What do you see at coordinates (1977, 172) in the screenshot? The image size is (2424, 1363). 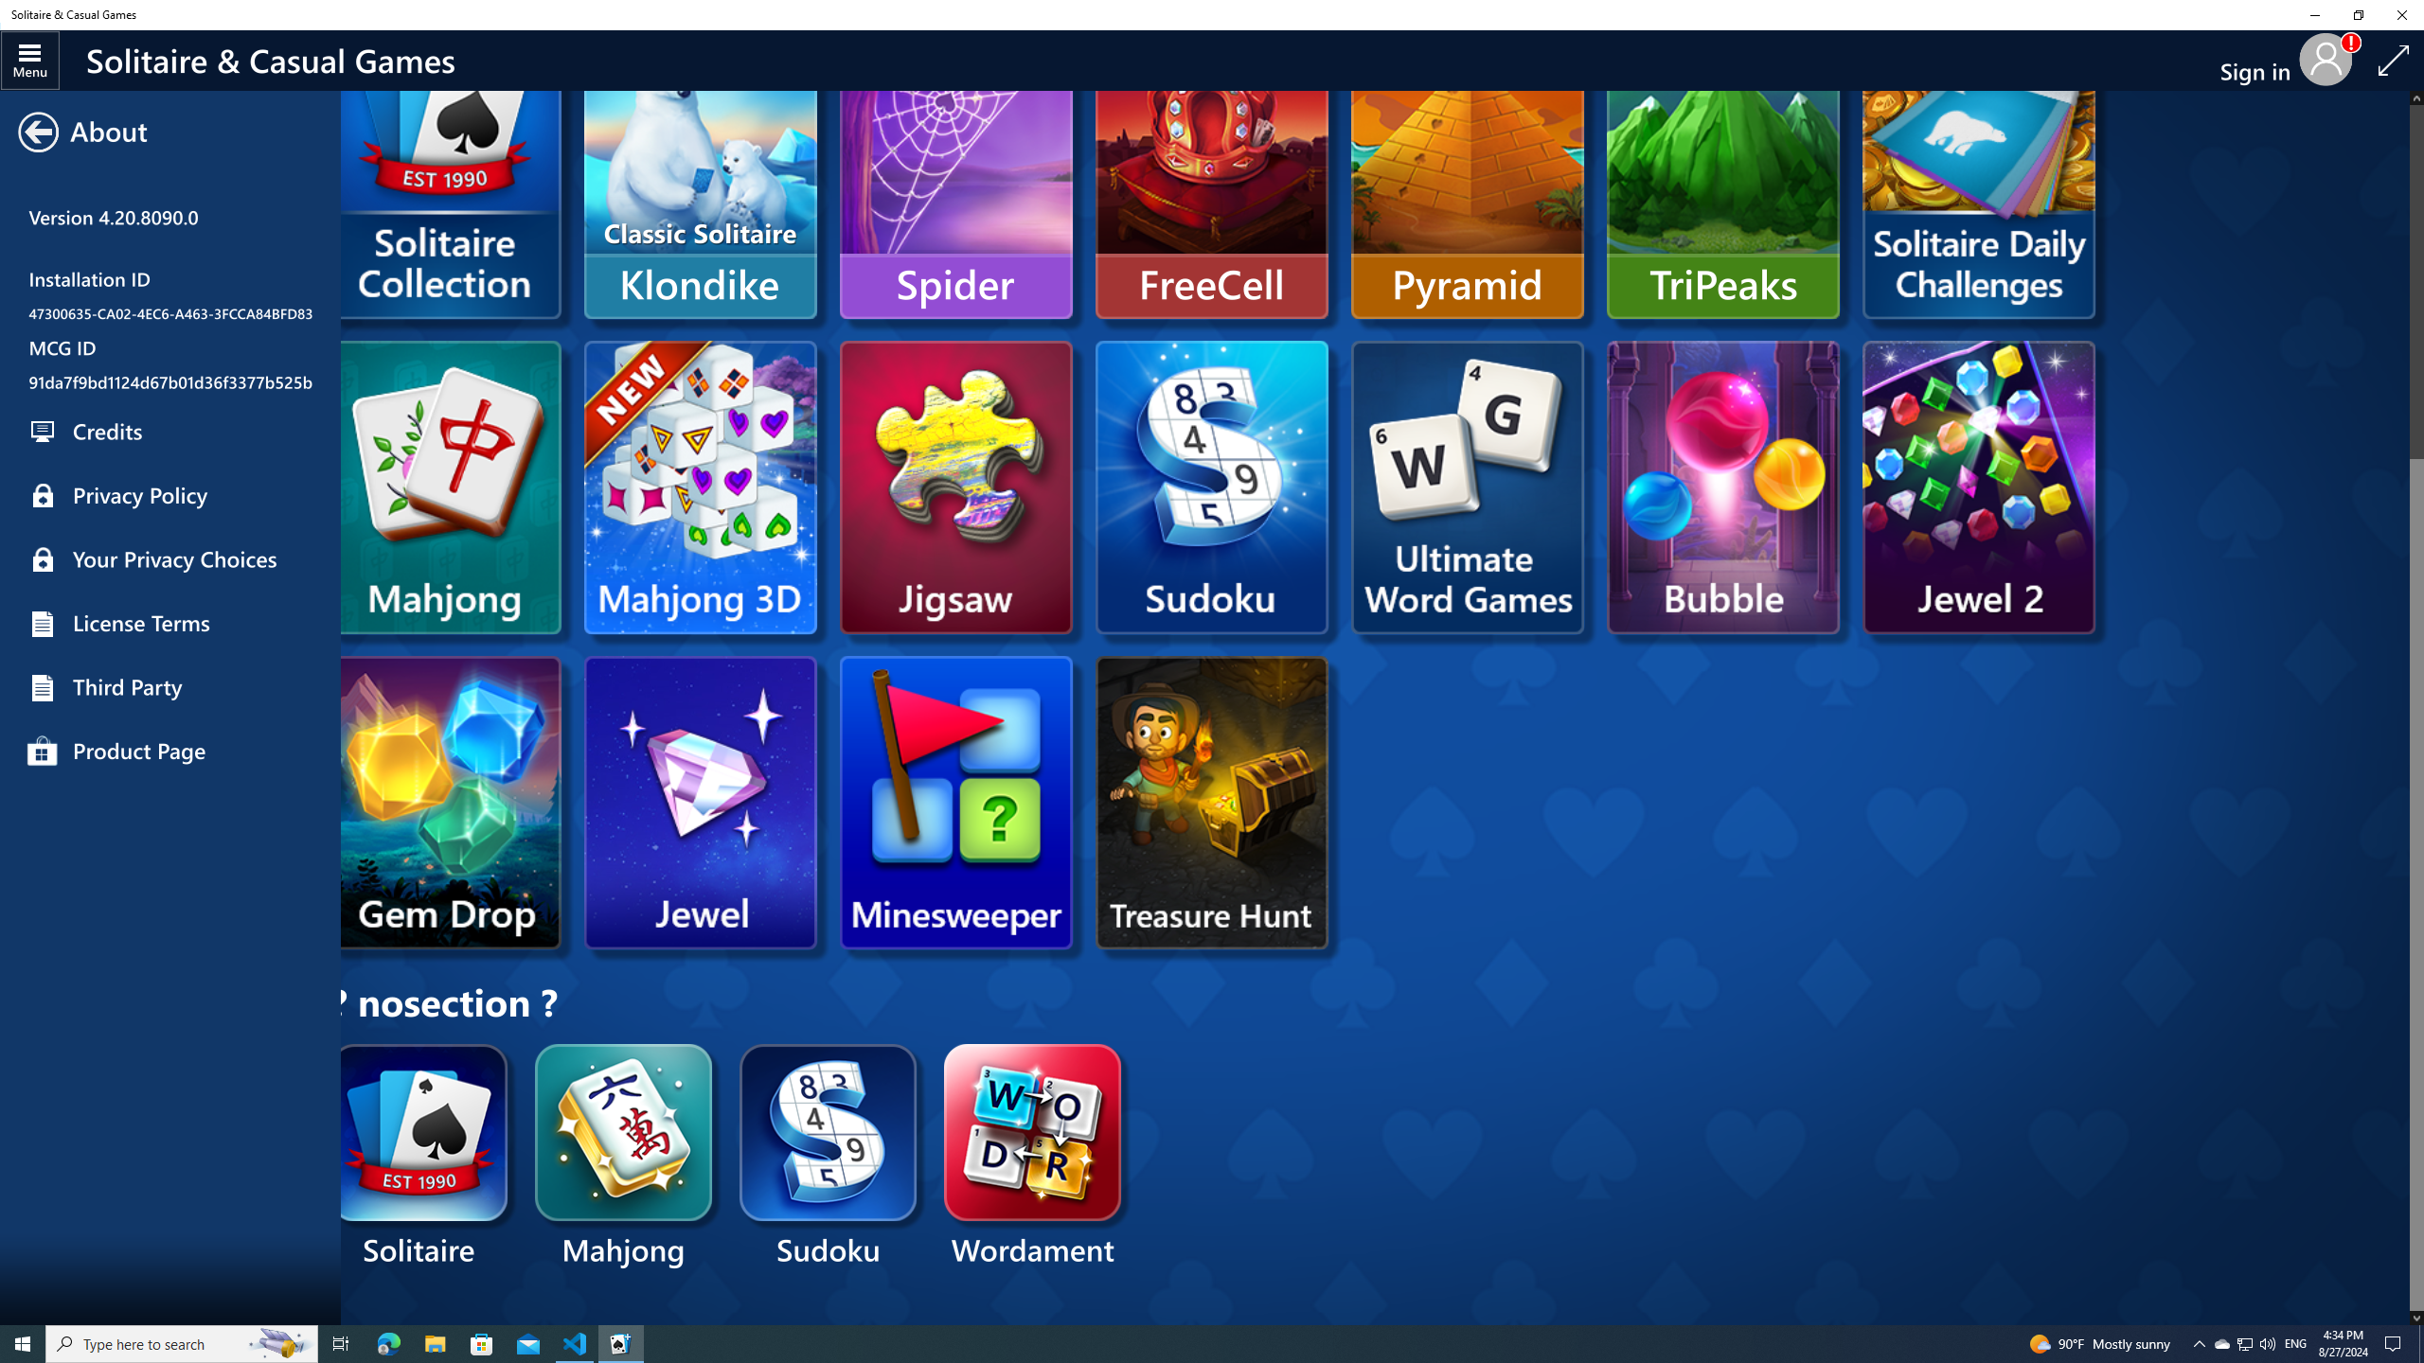 I see `Challenges` at bounding box center [1977, 172].